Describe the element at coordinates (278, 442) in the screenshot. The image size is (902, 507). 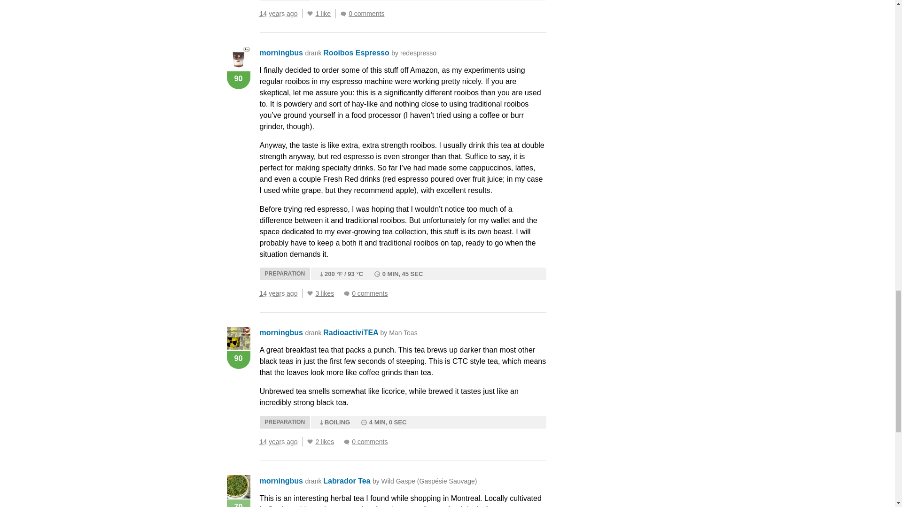
I see `2010-02-18T16:22:03Z` at that location.